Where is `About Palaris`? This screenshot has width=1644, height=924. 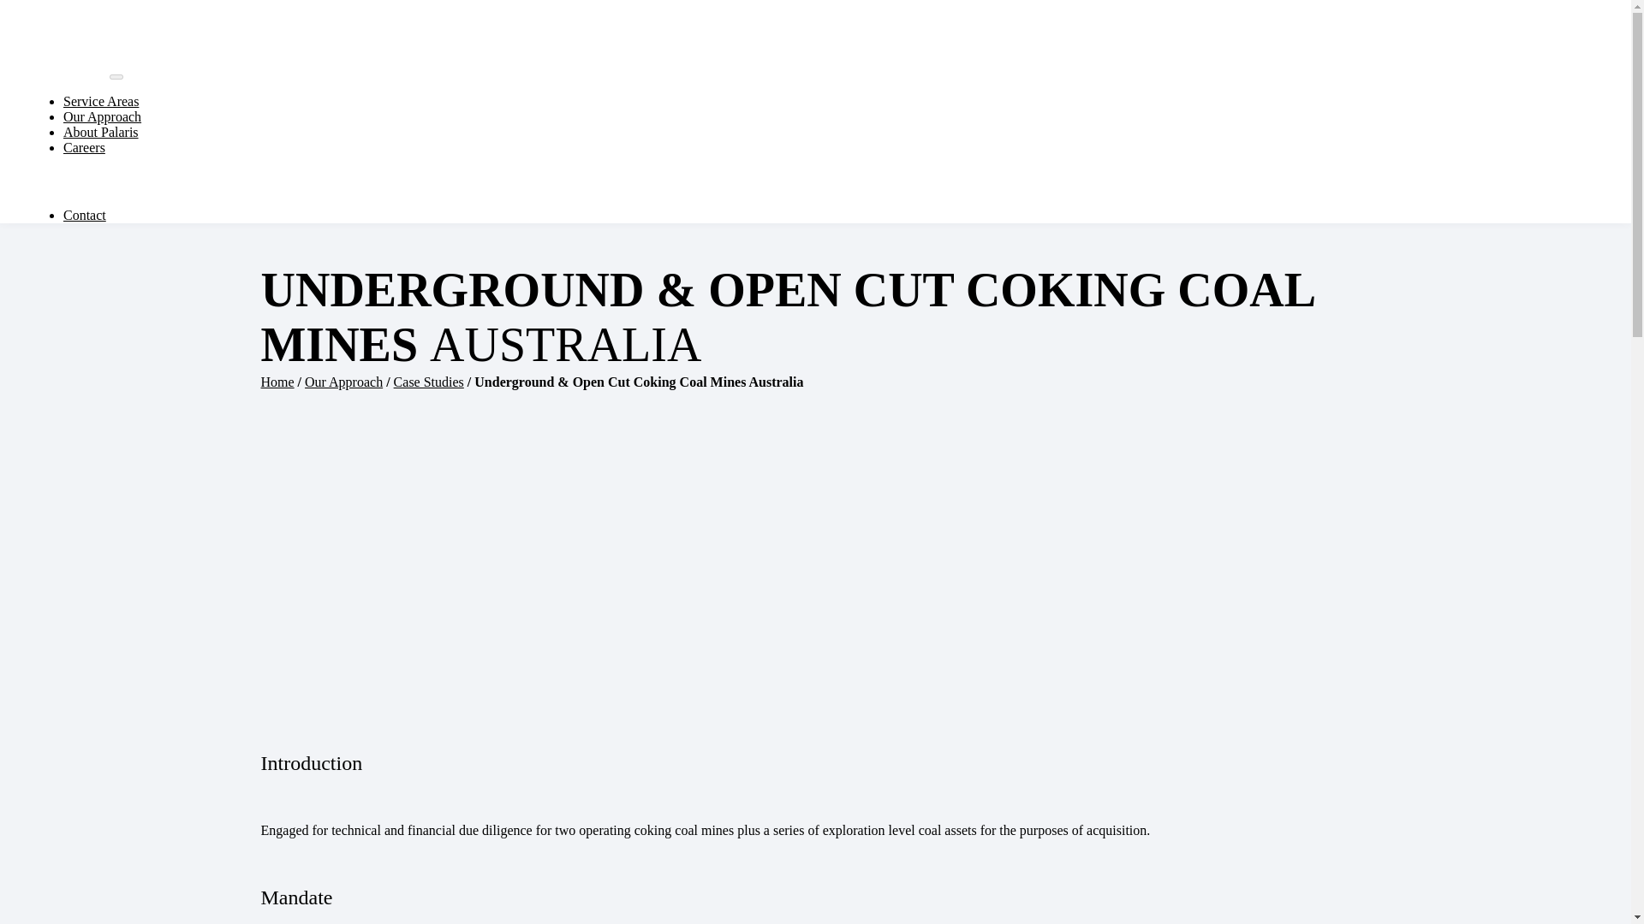 About Palaris is located at coordinates (101, 132).